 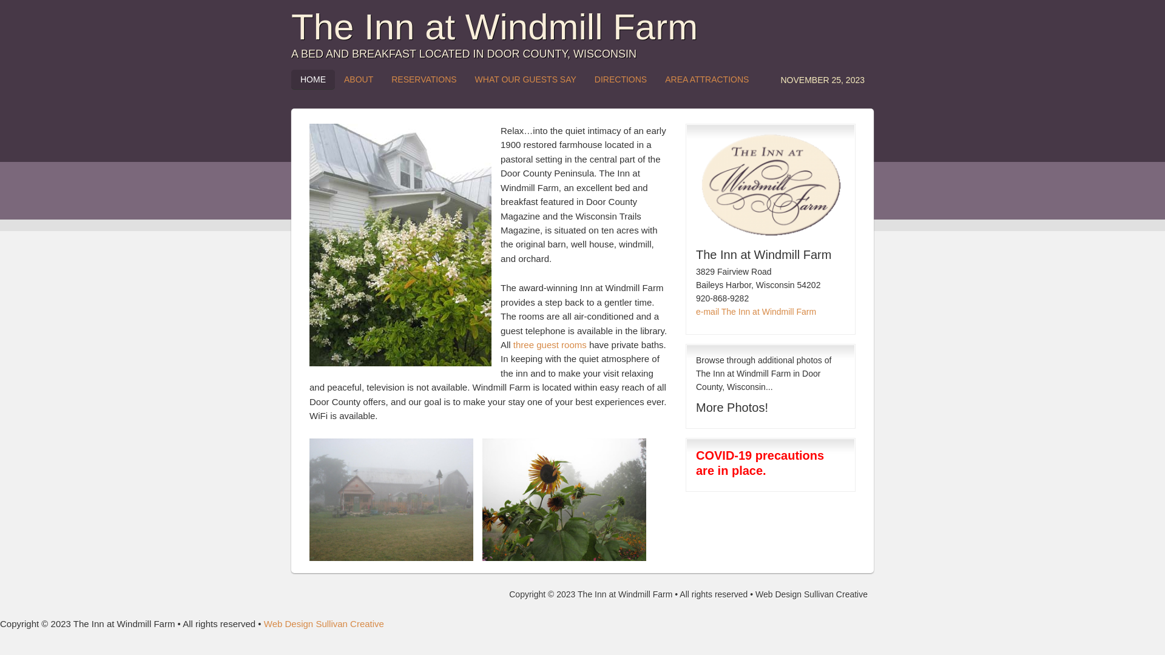 What do you see at coordinates (400, 245) in the screenshot?
I see `The Inn at Windmill Farm` at bounding box center [400, 245].